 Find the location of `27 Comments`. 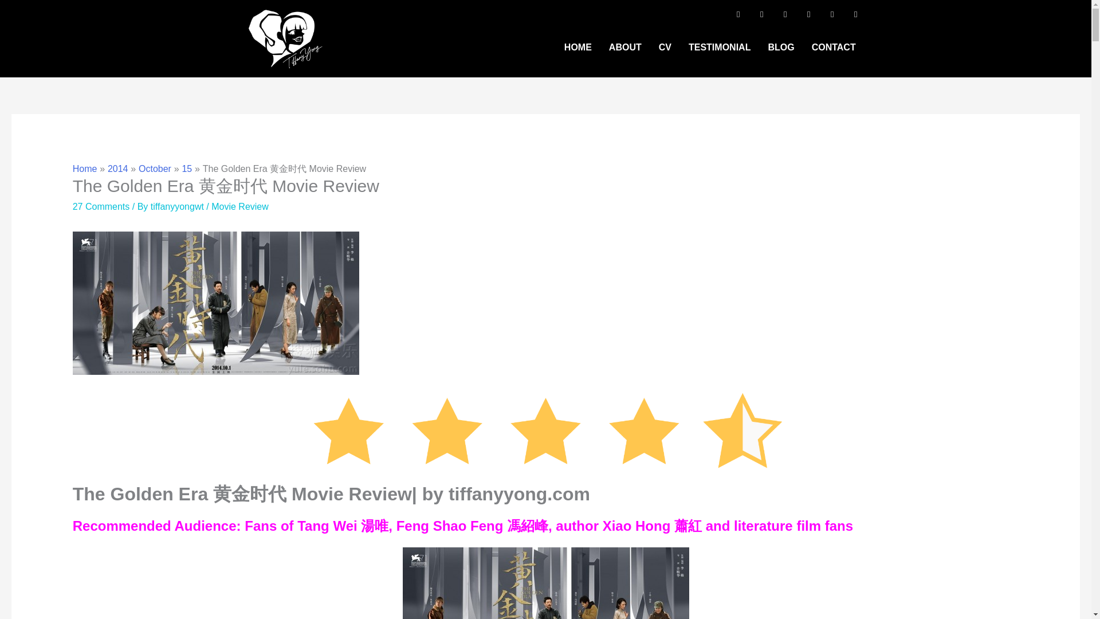

27 Comments is located at coordinates (101, 206).